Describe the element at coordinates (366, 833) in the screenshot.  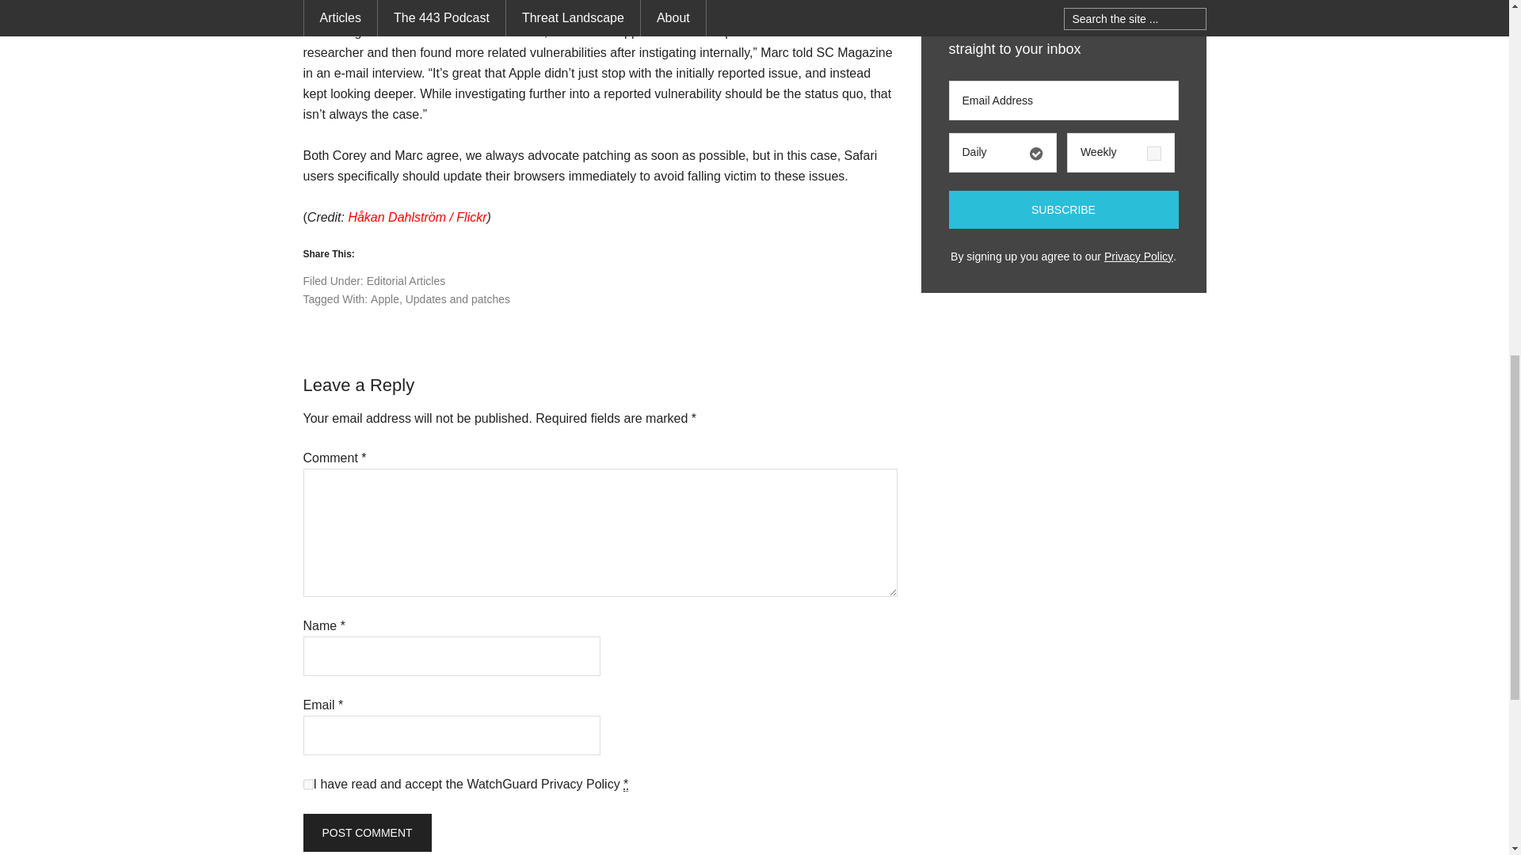
I see `Post Comment` at that location.